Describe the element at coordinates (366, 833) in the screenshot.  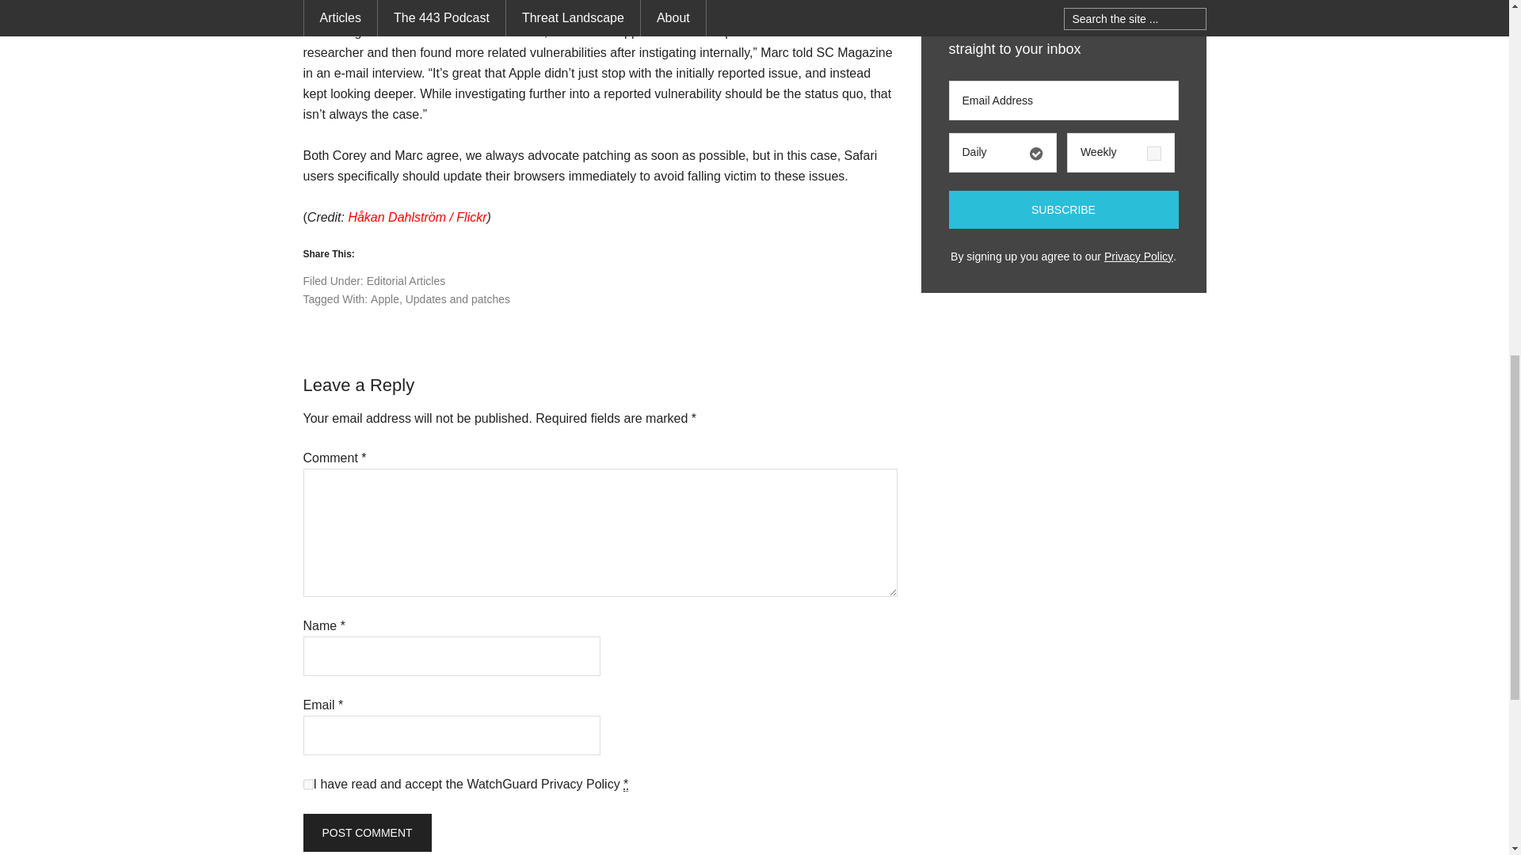
I see `Post Comment` at that location.